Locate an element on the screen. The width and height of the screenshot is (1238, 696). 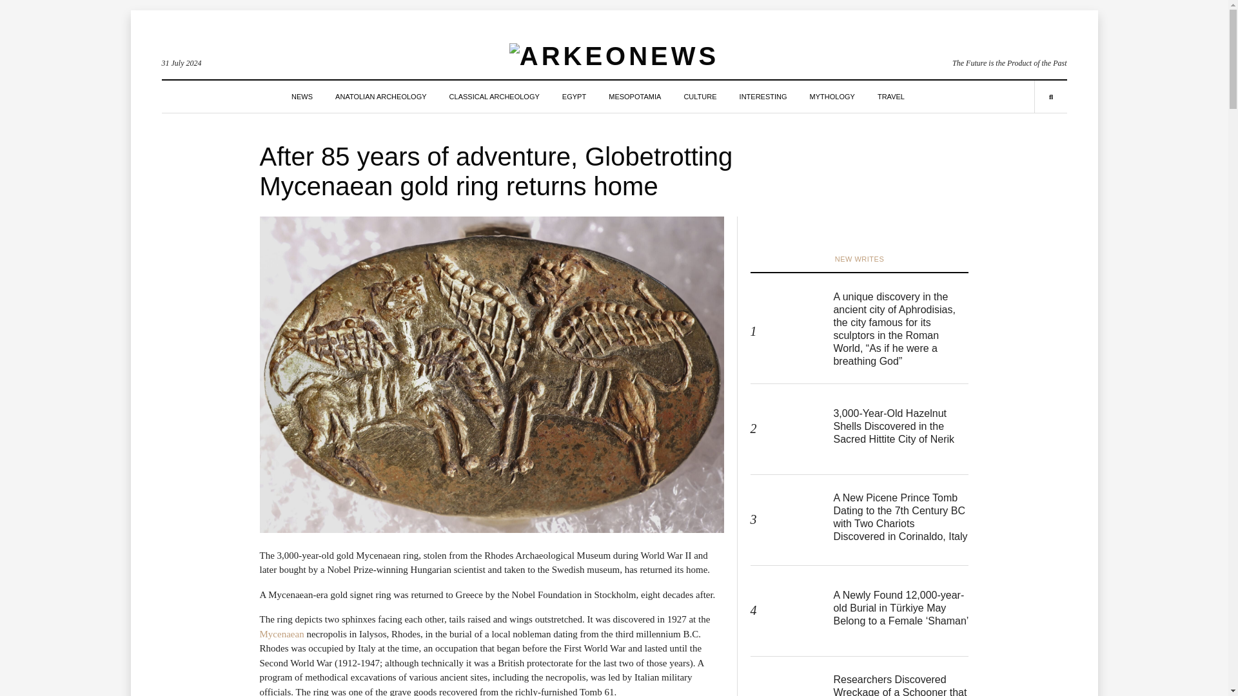
ANATOLIAN ARCHEOLOGY is located at coordinates (380, 97).